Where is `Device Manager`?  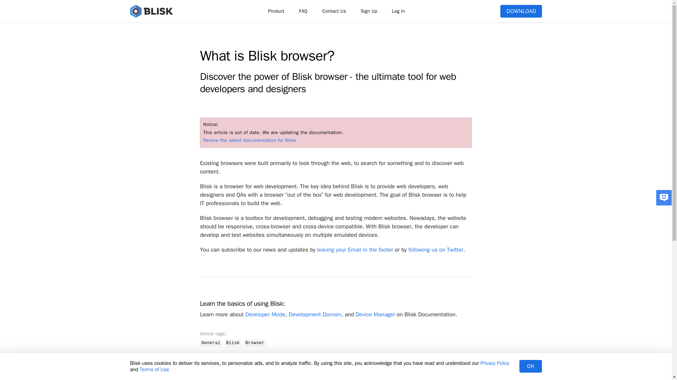 Device Manager is located at coordinates (375, 315).